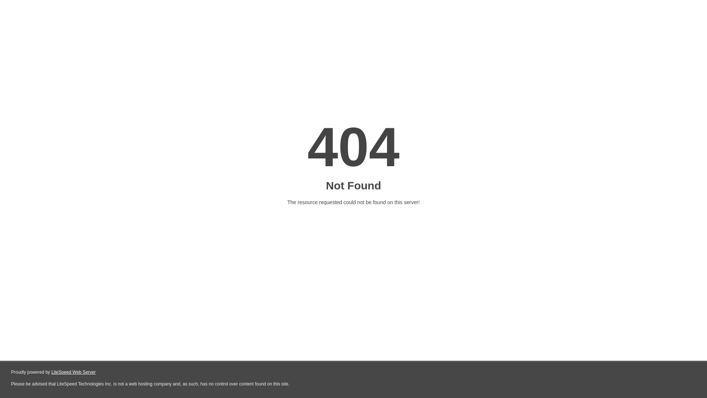  I want to click on LiteSpeed Web Server, so click(74, 372).